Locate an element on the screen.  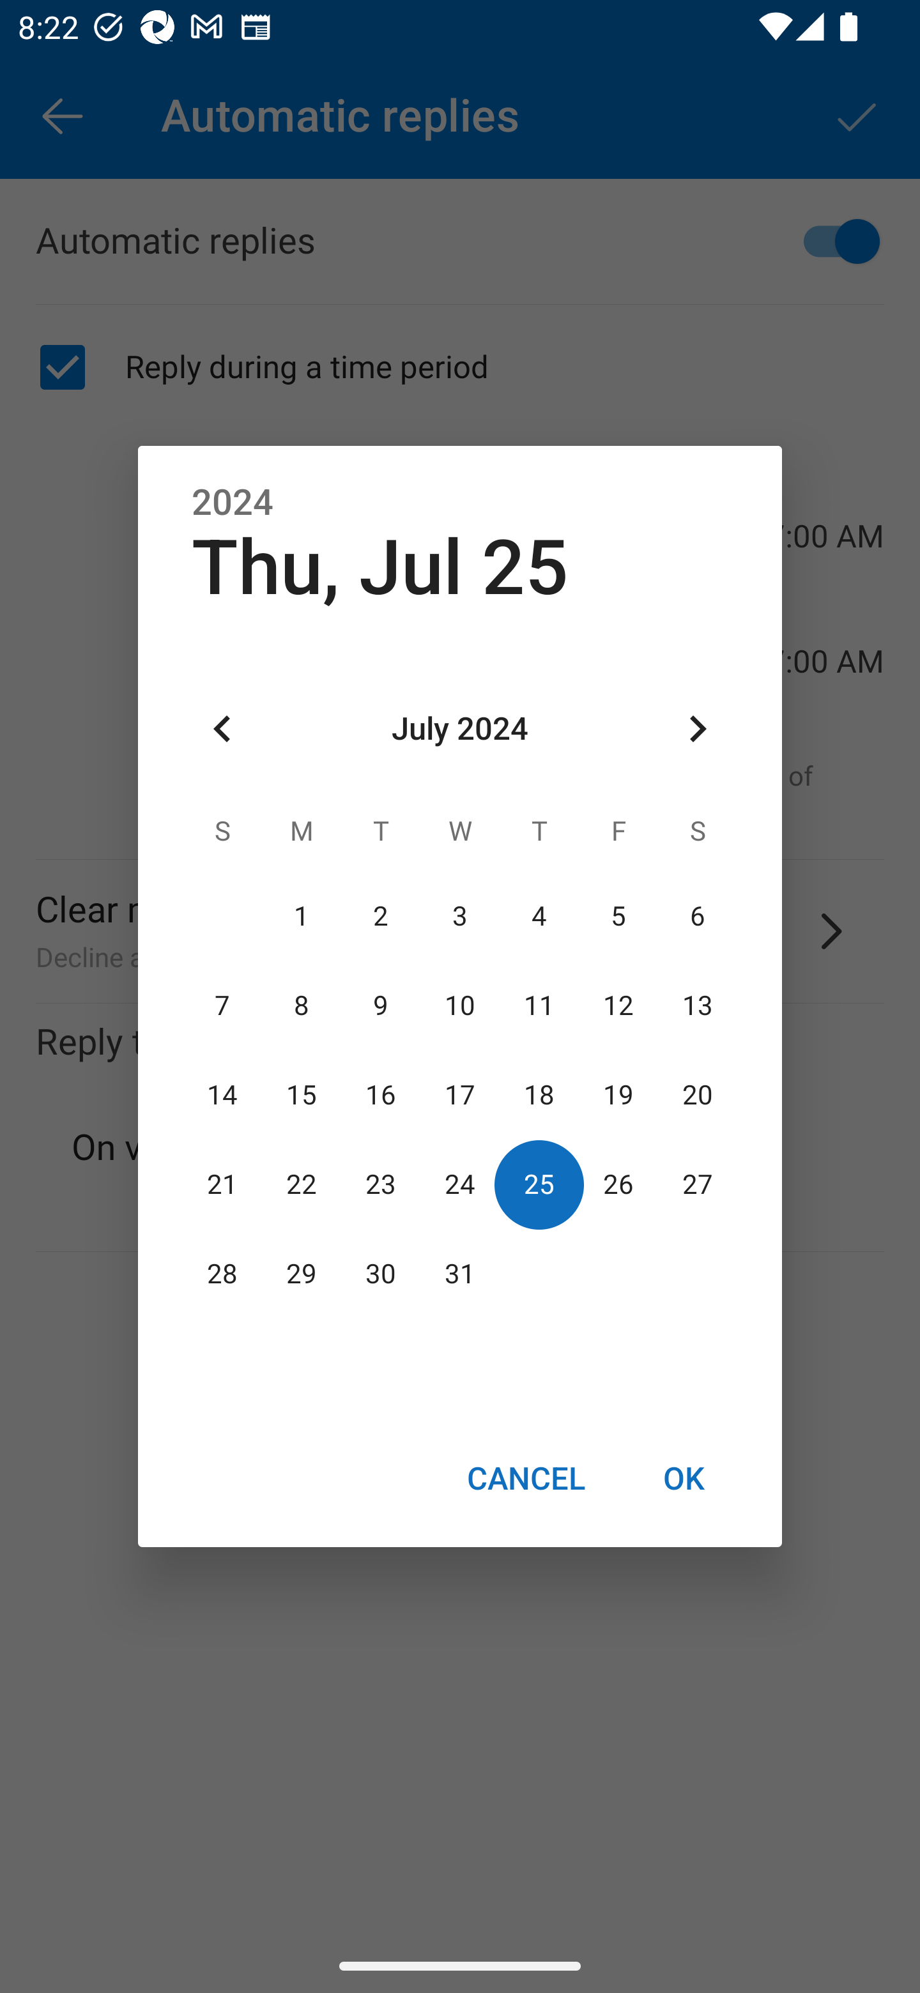
30 30 July 2024 is located at coordinates (381, 1274).